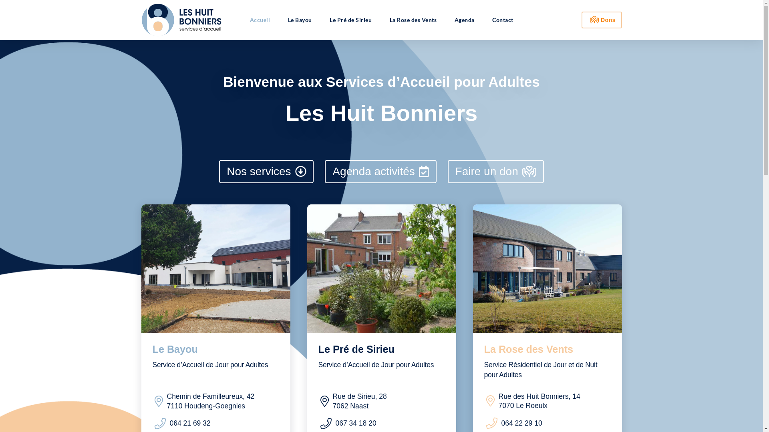 This screenshot has height=432, width=769. Describe the element at coordinates (413, 20) in the screenshot. I see `La Rose des Vents` at that location.